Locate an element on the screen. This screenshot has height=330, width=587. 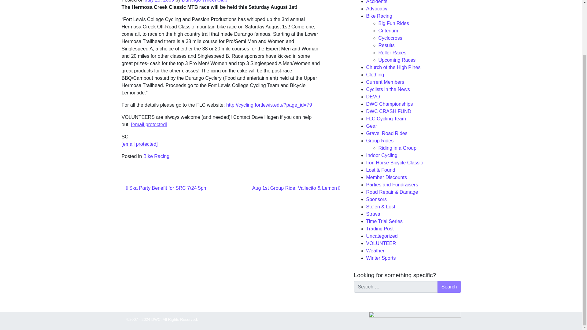
Durango Wheel Club is located at coordinates (205, 1).